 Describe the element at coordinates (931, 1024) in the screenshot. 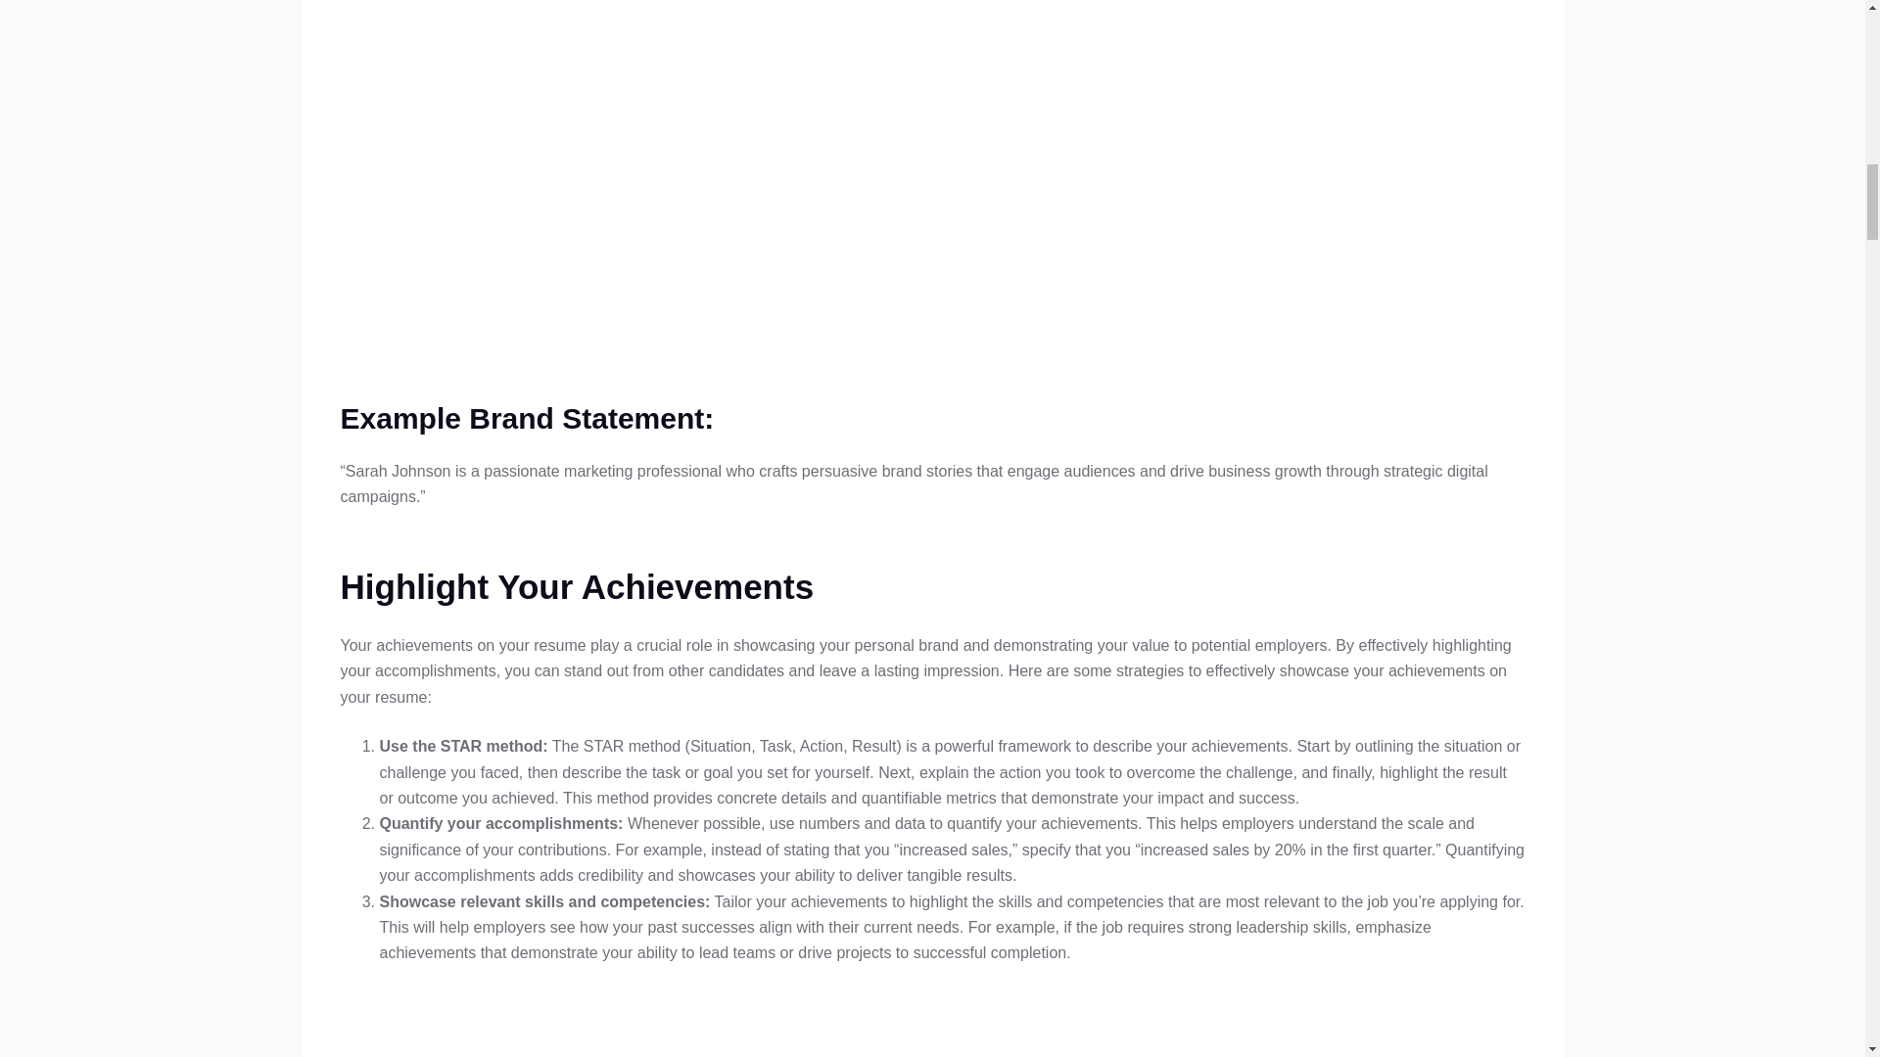

I see `resume achievements examples` at that location.